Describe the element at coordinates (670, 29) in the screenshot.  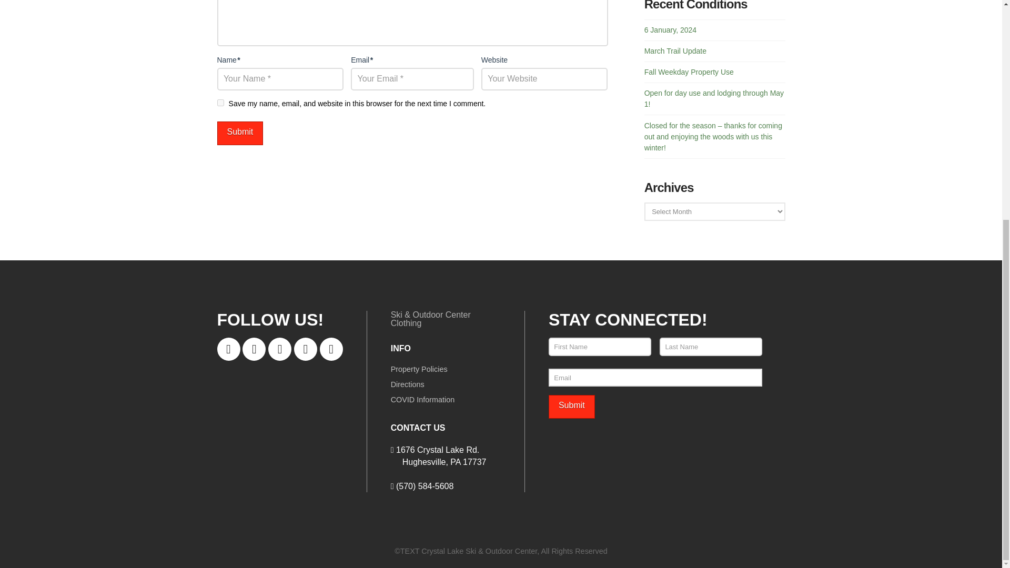
I see `6 January, 2024` at that location.